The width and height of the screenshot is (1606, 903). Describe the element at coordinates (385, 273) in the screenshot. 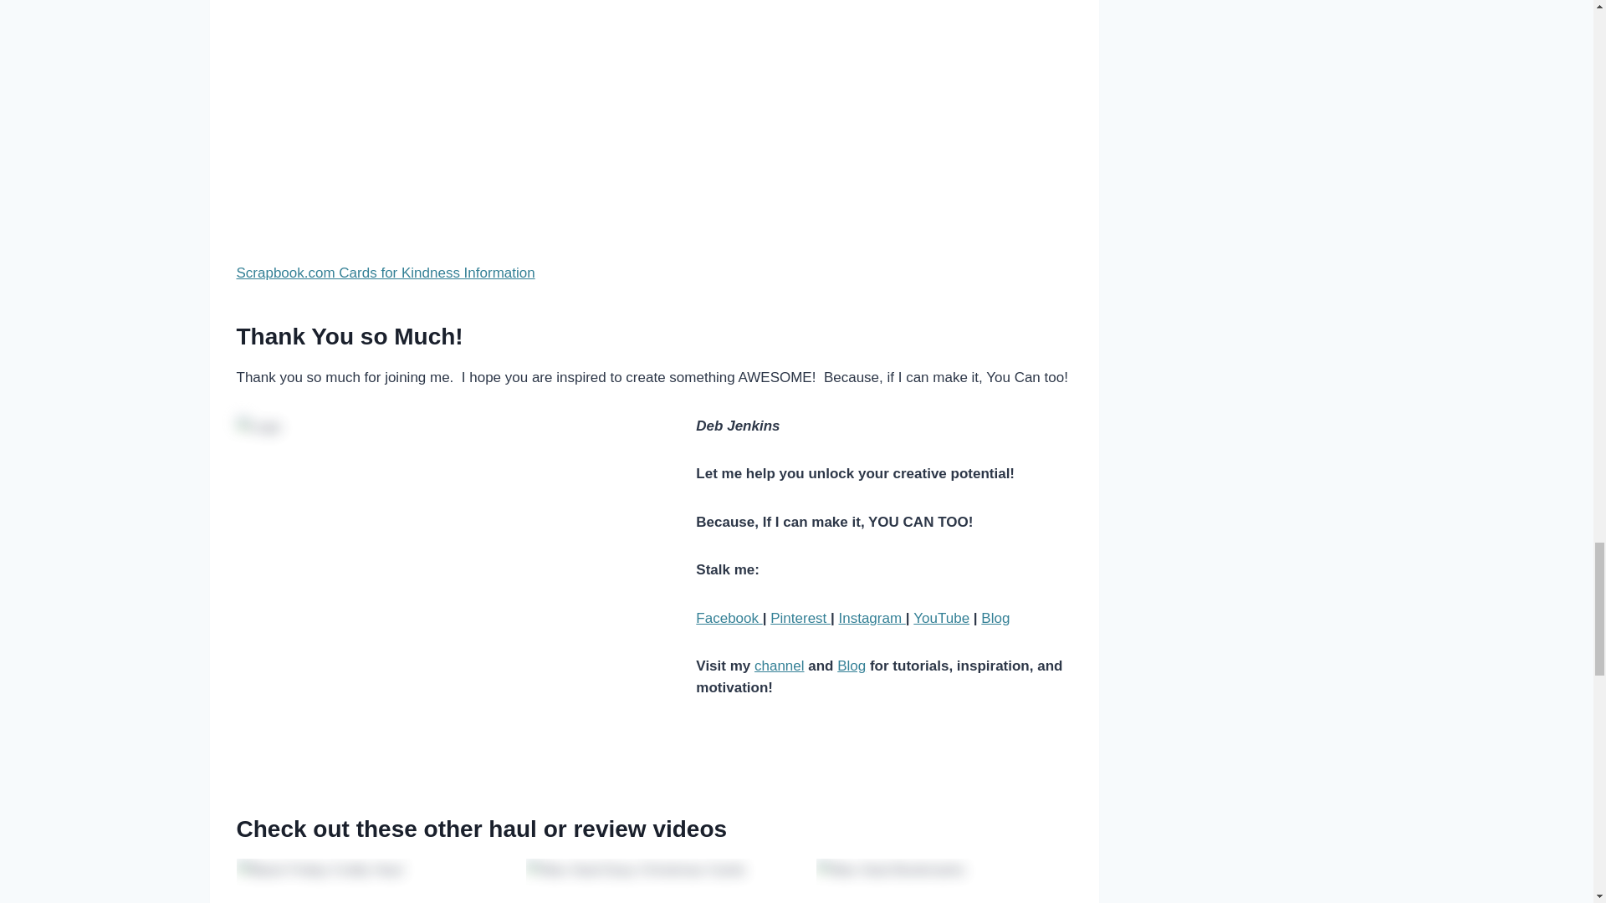

I see `Scrapbook.com Cards for Kindness Information` at that location.